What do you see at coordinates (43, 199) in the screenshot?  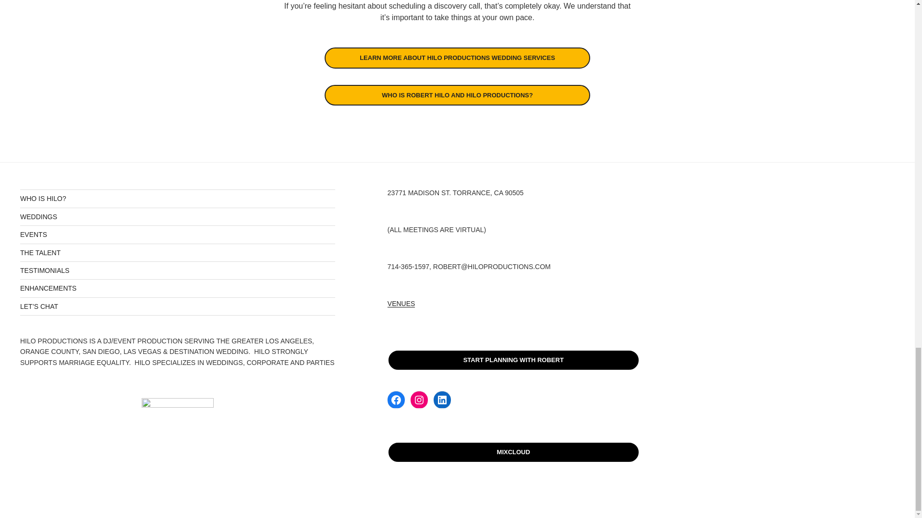 I see `WHO IS HILO?` at bounding box center [43, 199].